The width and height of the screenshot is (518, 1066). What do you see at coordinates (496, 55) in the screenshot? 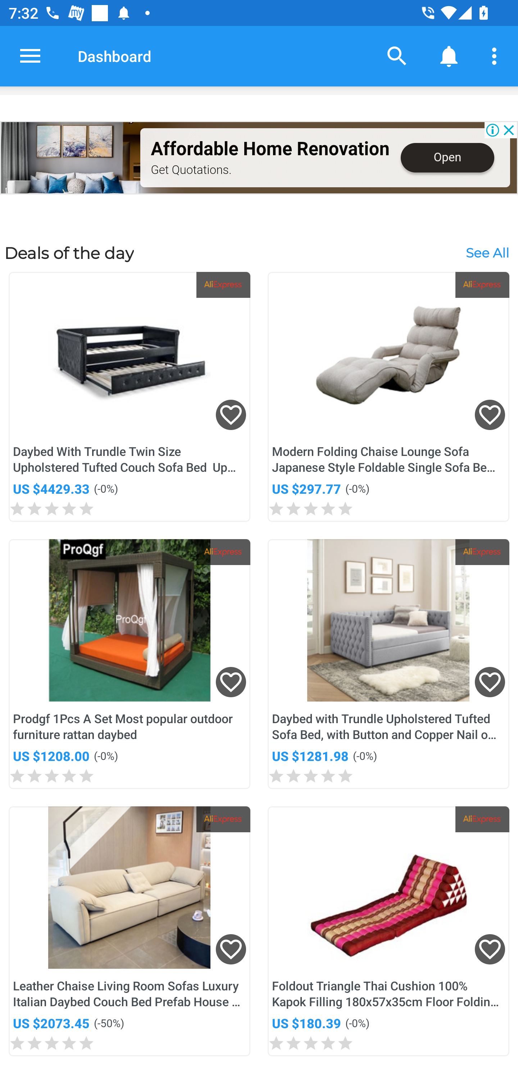
I see `More options` at bounding box center [496, 55].